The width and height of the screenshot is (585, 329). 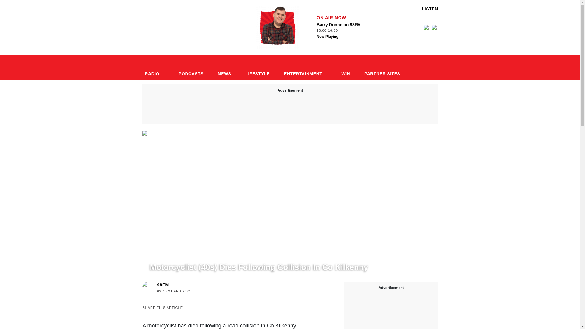 I want to click on LIFESTYLE, so click(x=191, y=67).